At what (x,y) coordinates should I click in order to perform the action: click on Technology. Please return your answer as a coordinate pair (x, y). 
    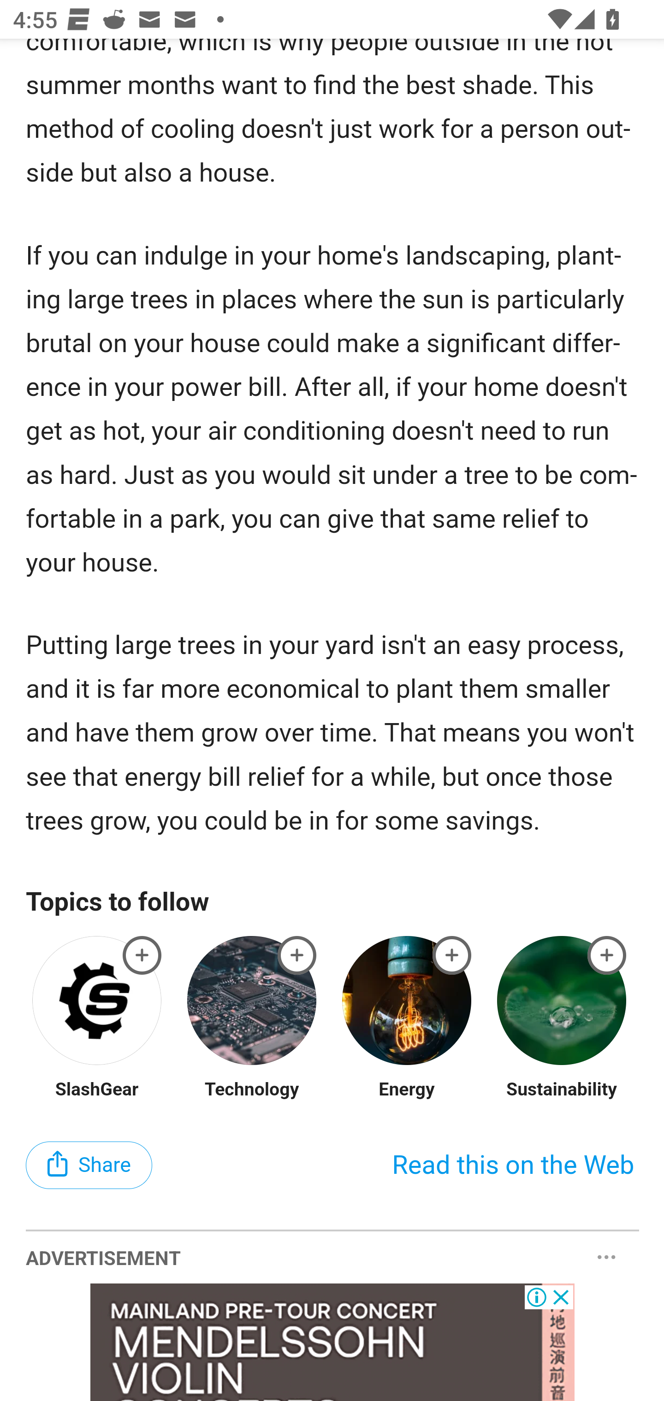
    Looking at the image, I should click on (251, 1089).